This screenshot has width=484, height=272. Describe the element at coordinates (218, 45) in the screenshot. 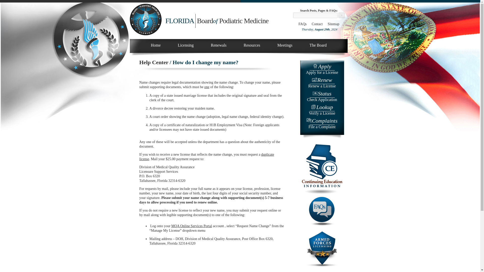

I see `Renewal Information` at that location.